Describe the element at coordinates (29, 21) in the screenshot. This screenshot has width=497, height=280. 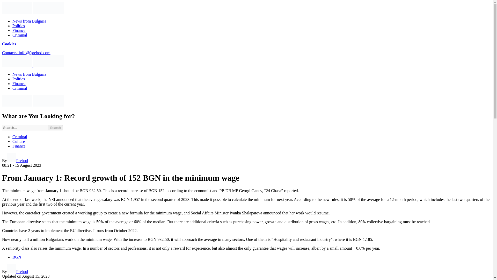
I see `News from Bulgaria` at that location.